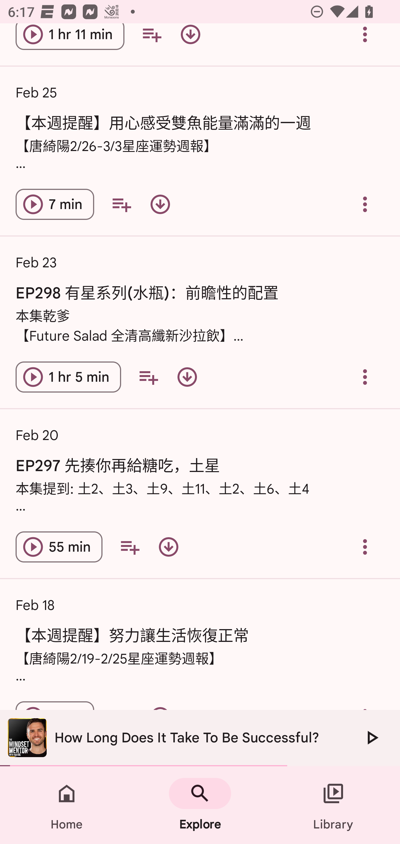 The height and width of the screenshot is (844, 400). What do you see at coordinates (160, 204) in the screenshot?
I see `Download episode` at bounding box center [160, 204].